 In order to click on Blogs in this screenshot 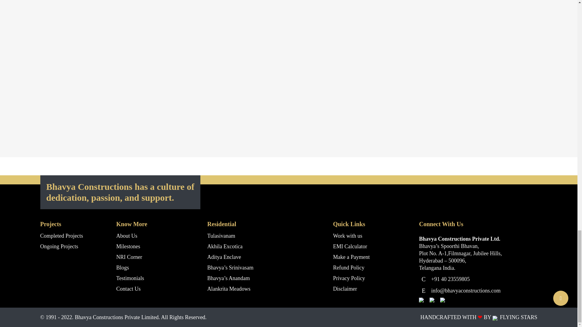, I will do `click(123, 268)`.